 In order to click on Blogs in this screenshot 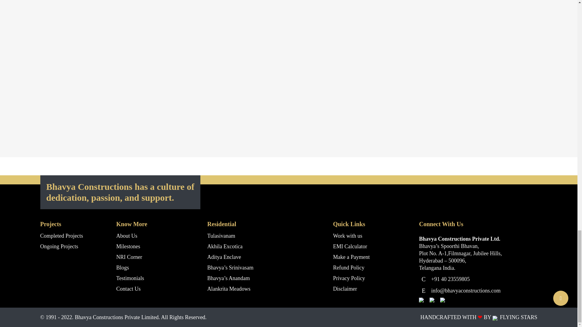, I will do `click(123, 268)`.